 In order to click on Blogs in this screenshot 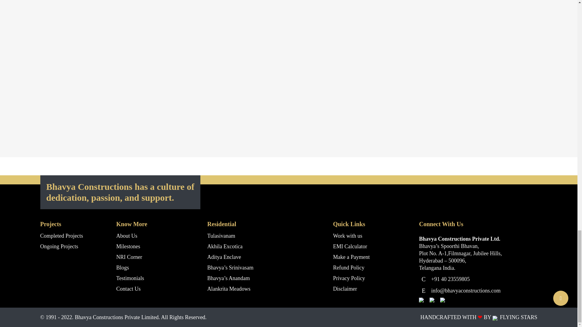, I will do `click(123, 268)`.